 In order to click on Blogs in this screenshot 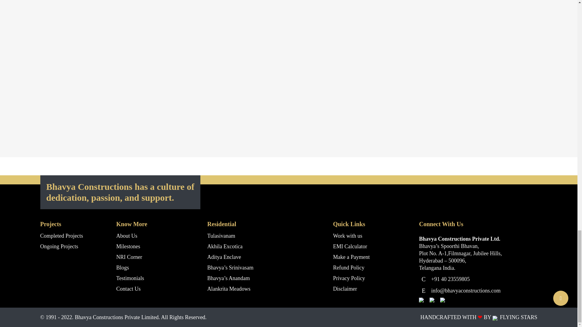, I will do `click(123, 268)`.